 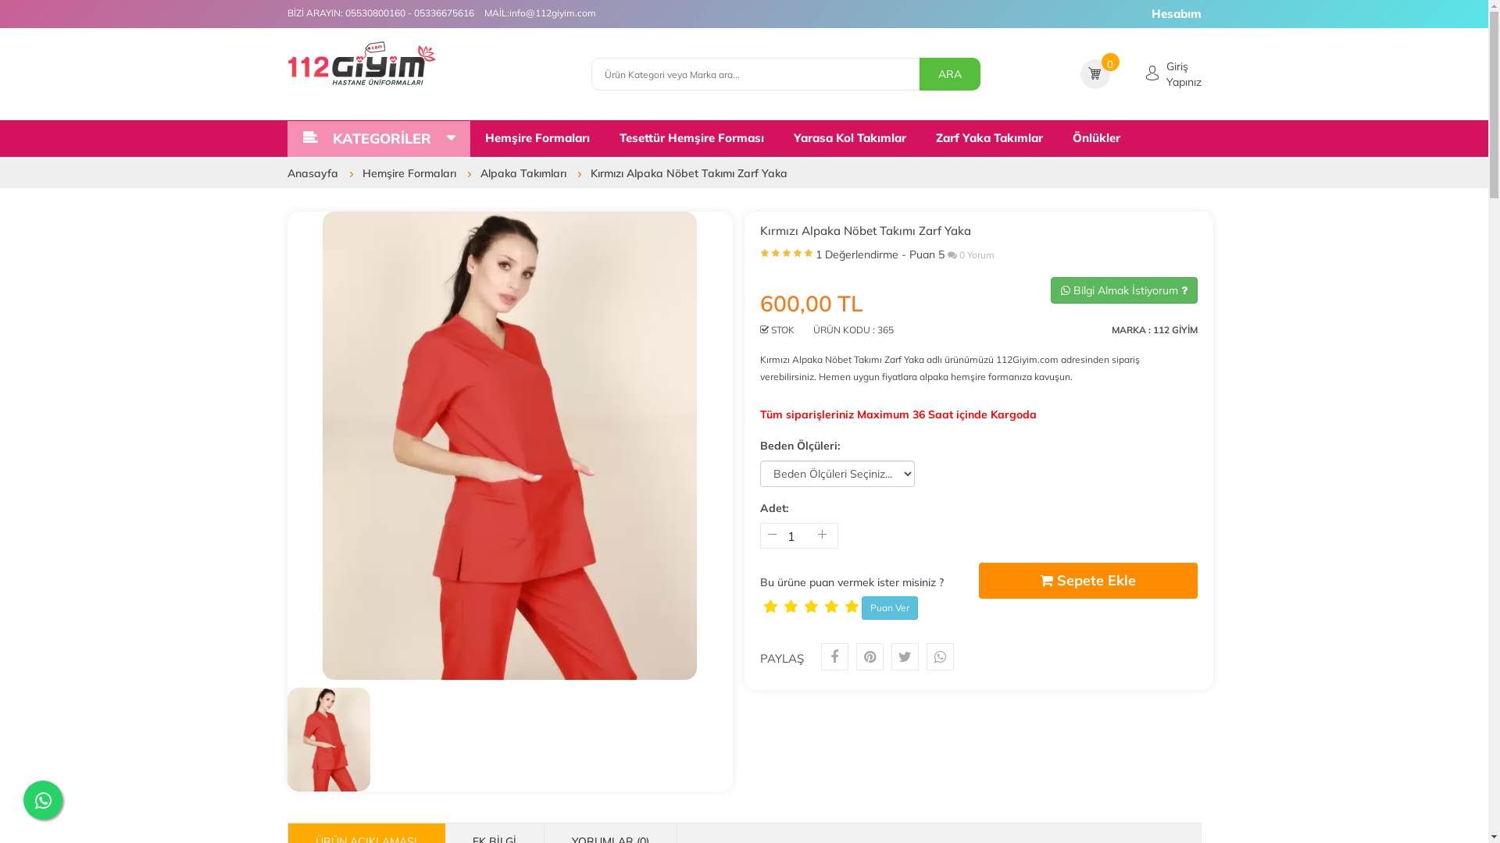 What do you see at coordinates (949, 74) in the screenshot?
I see `ARA` at bounding box center [949, 74].